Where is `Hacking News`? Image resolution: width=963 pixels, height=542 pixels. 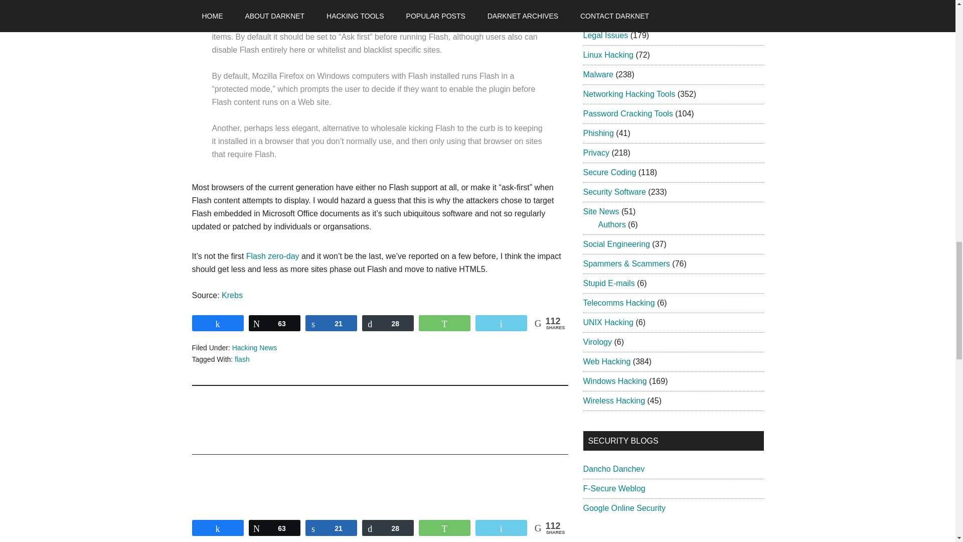
Hacking News is located at coordinates (254, 347).